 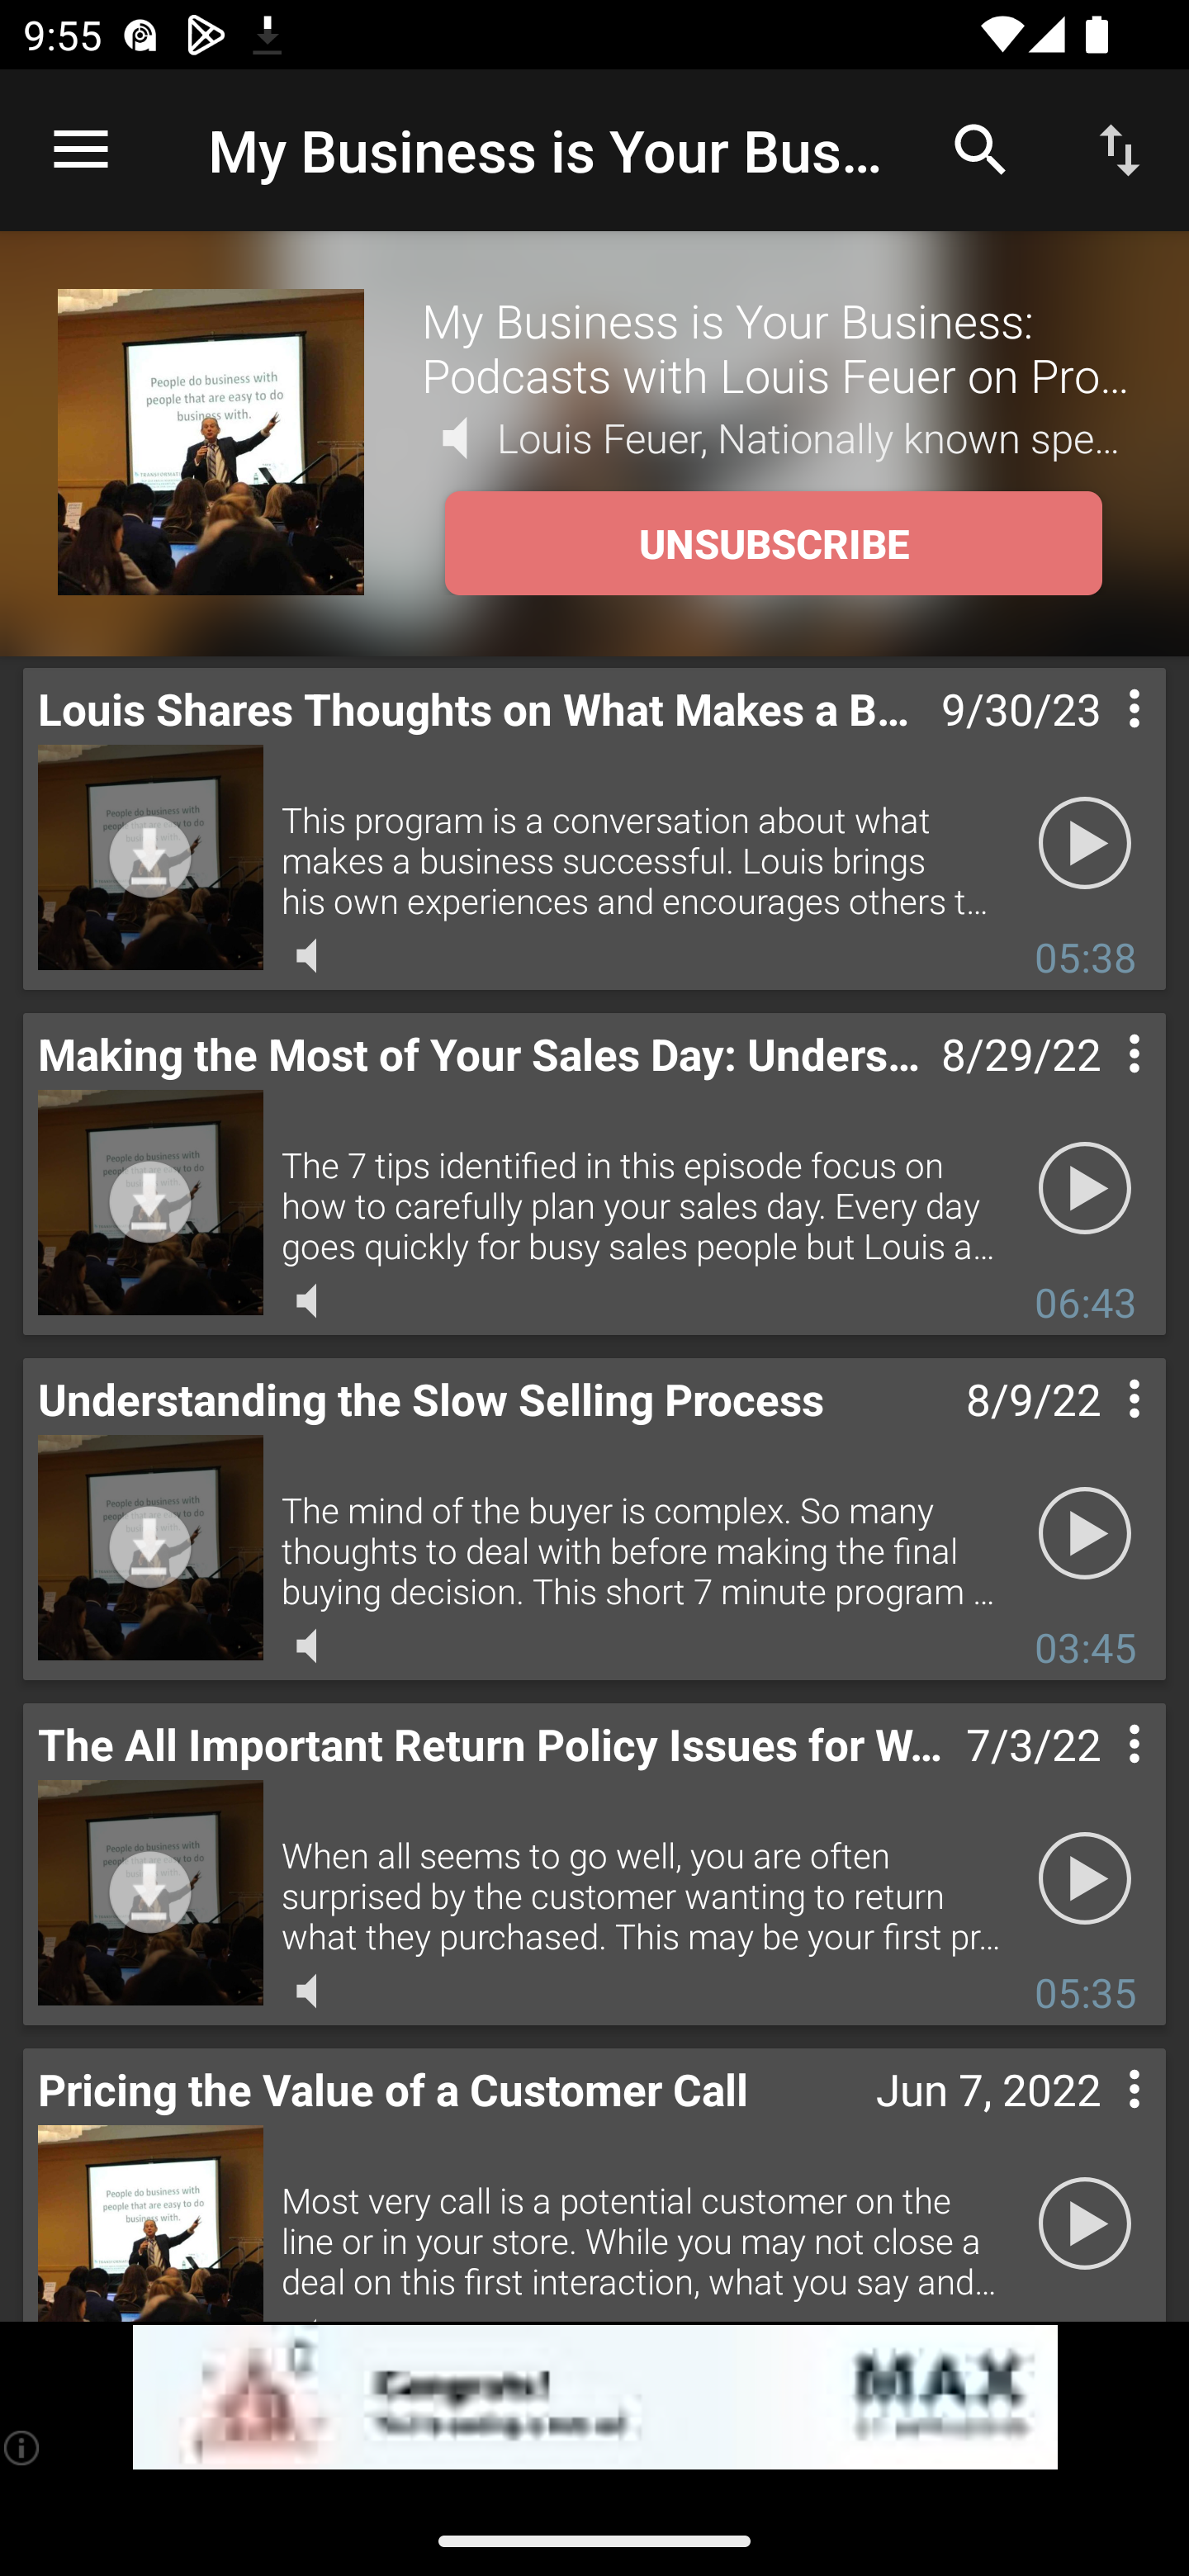 What do you see at coordinates (594, 2398) in the screenshot?
I see `app-monetization` at bounding box center [594, 2398].